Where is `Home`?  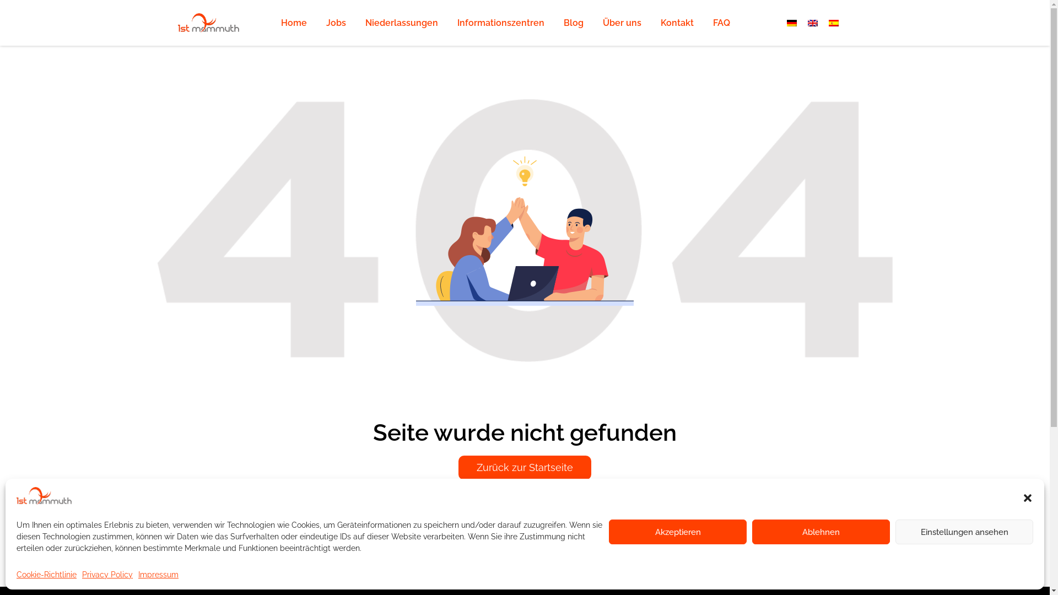
Home is located at coordinates (294, 23).